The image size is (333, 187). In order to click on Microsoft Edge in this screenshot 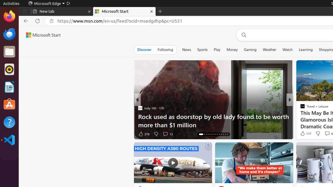, I will do `click(49, 4)`.